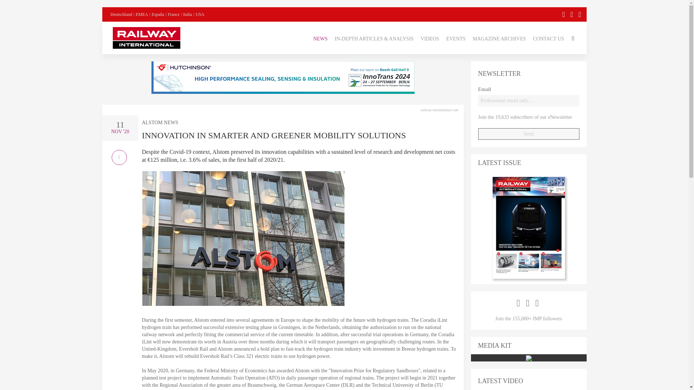  What do you see at coordinates (200, 14) in the screenshot?
I see `USA` at bounding box center [200, 14].